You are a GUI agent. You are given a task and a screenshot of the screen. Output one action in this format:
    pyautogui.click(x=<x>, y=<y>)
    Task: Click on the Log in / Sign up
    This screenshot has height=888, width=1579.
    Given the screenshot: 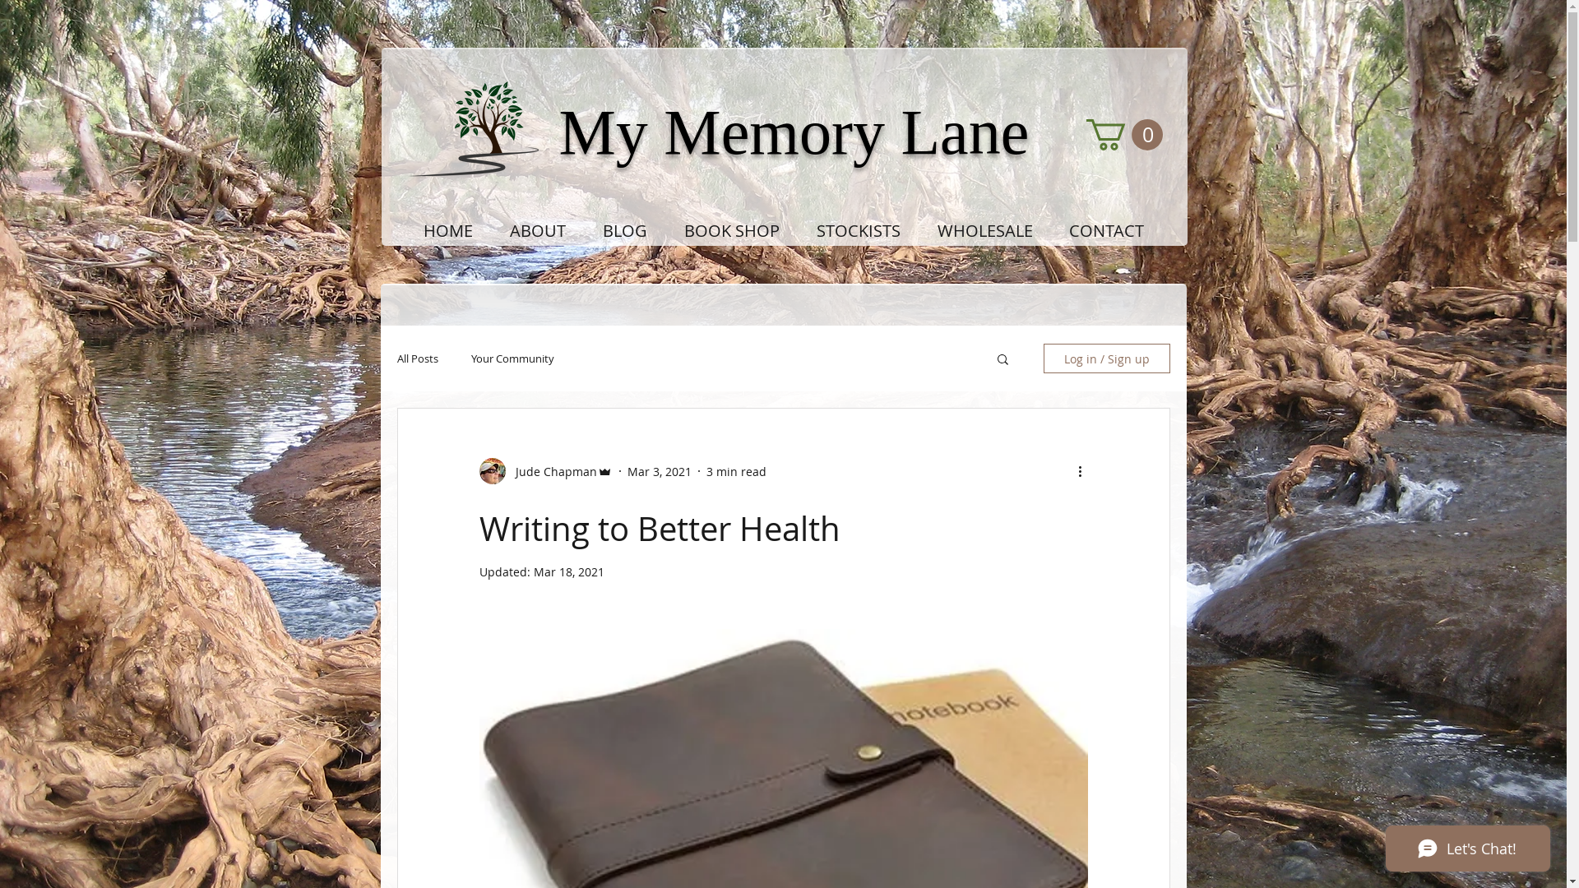 What is the action you would take?
    pyautogui.click(x=1106, y=358)
    